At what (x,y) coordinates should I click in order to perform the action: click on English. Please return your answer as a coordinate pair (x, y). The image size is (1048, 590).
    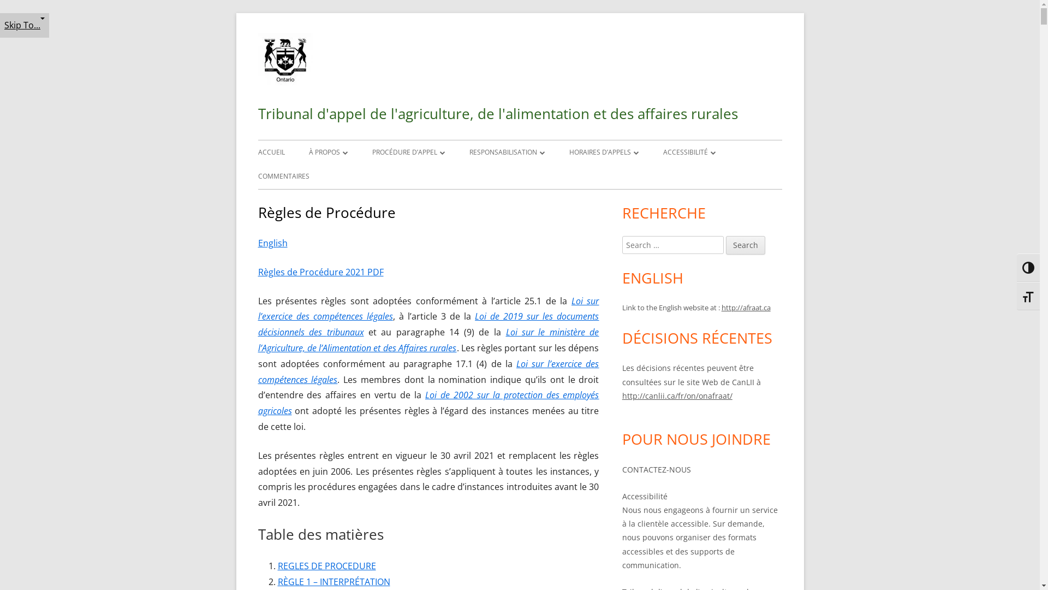
    Looking at the image, I should click on (272, 243).